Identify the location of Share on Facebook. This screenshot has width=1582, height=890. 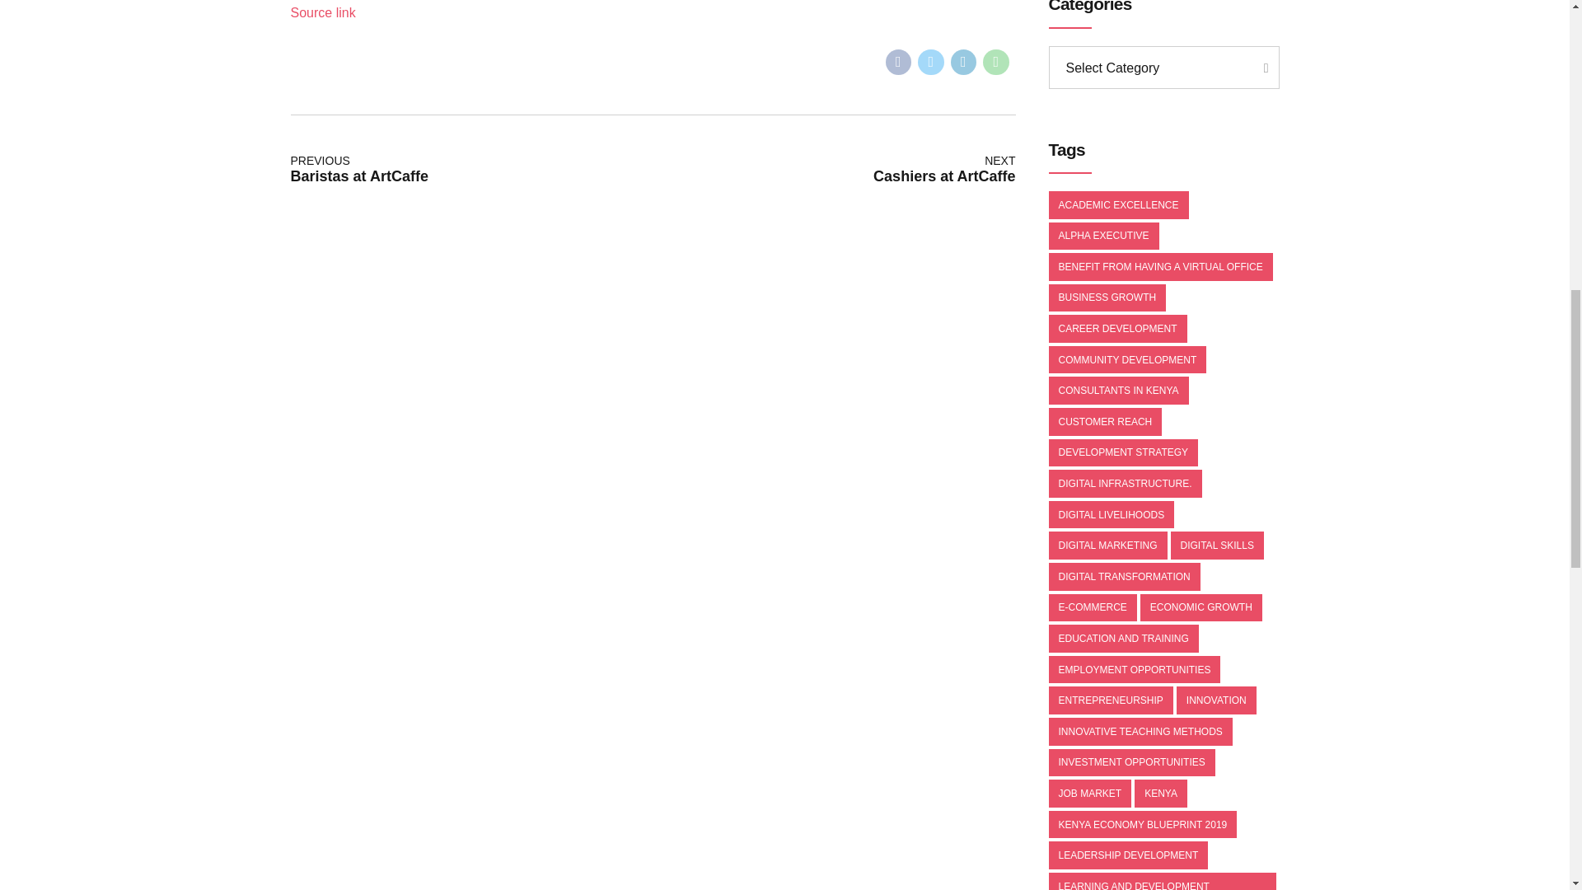
(897, 63).